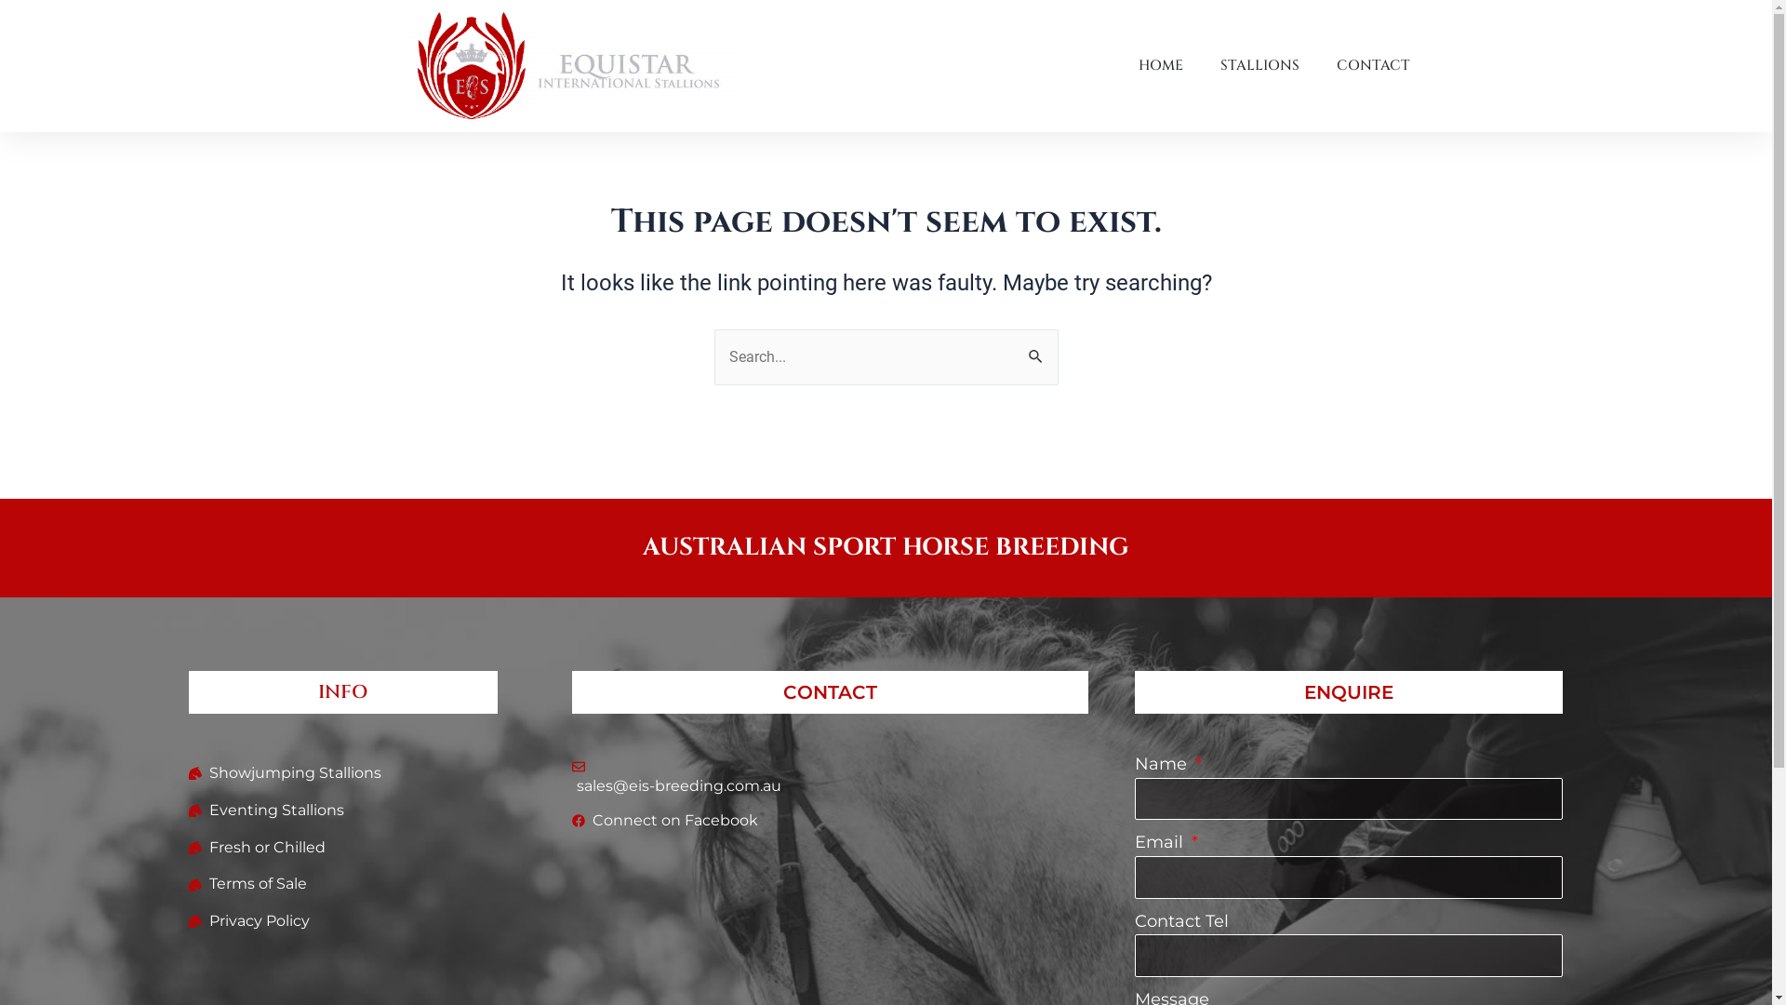 Image resolution: width=1786 pixels, height=1005 pixels. I want to click on HOME, so click(1161, 66).